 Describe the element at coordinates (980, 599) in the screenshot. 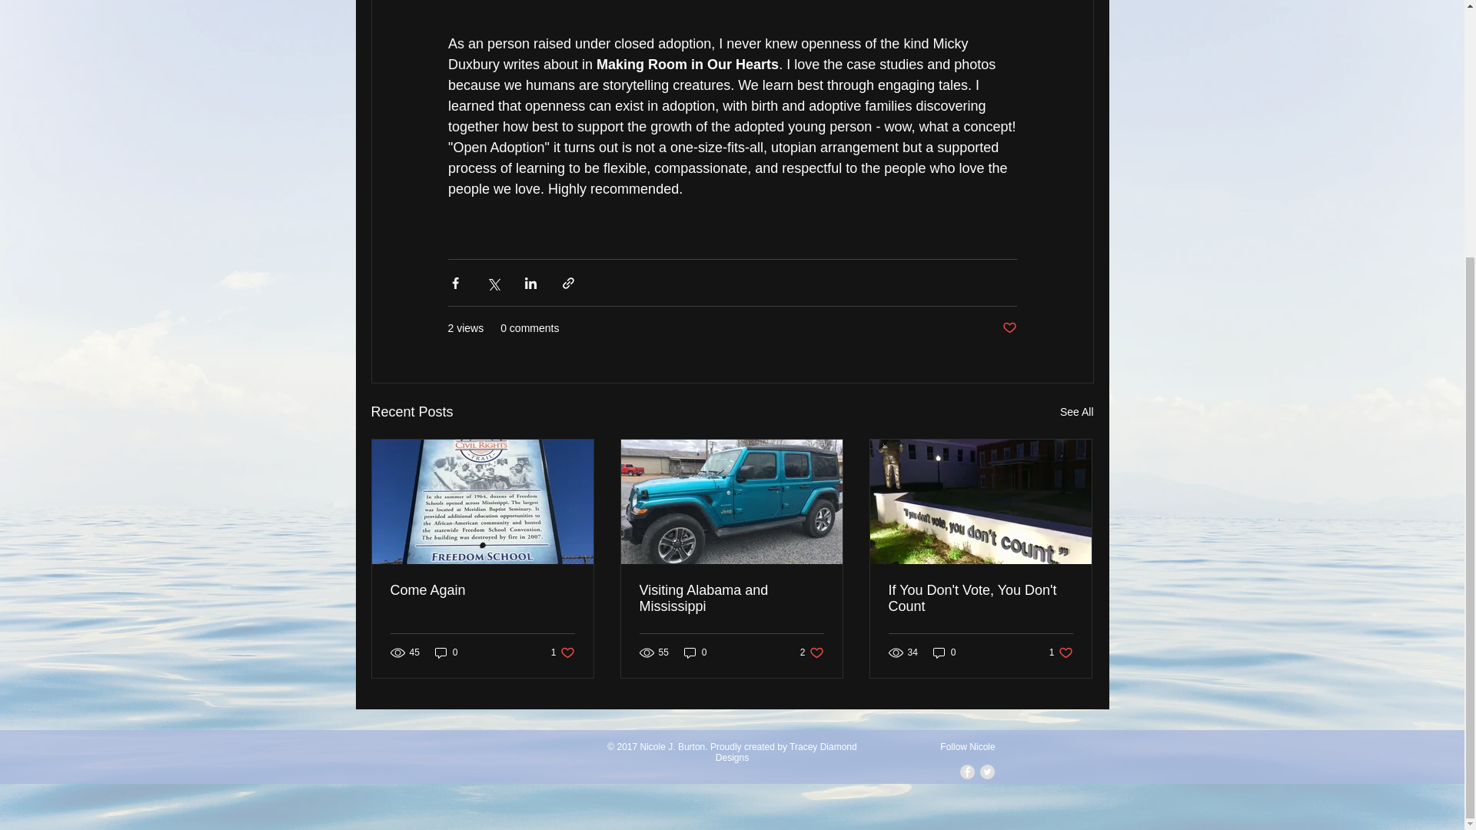

I see `Visiting Alabama and Mississippi` at that location.